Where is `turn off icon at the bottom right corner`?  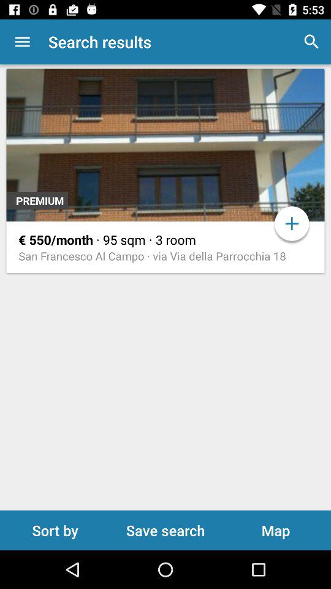 turn off icon at the bottom right corner is located at coordinates (276, 530).